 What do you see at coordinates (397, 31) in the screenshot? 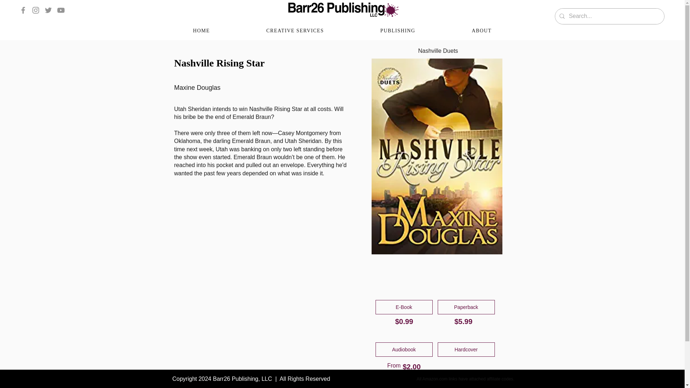
I see `PUBLISHING` at bounding box center [397, 31].